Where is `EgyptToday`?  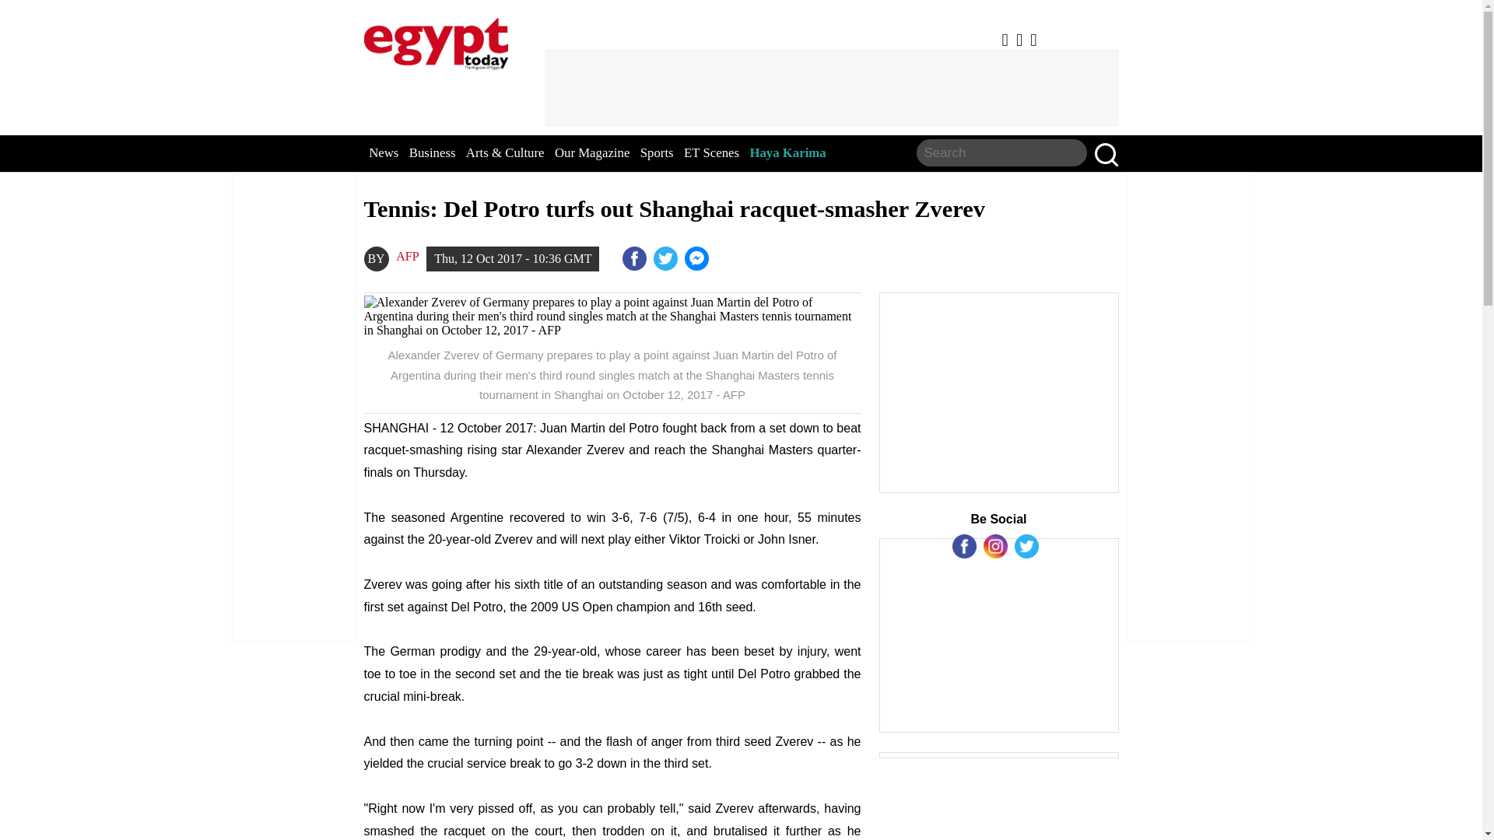
EgyptToday is located at coordinates (436, 40).